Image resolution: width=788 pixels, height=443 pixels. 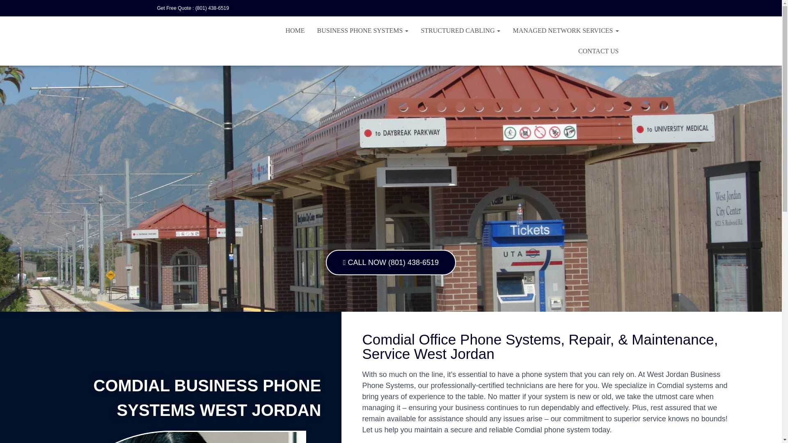 What do you see at coordinates (295, 30) in the screenshot?
I see `HOME` at bounding box center [295, 30].